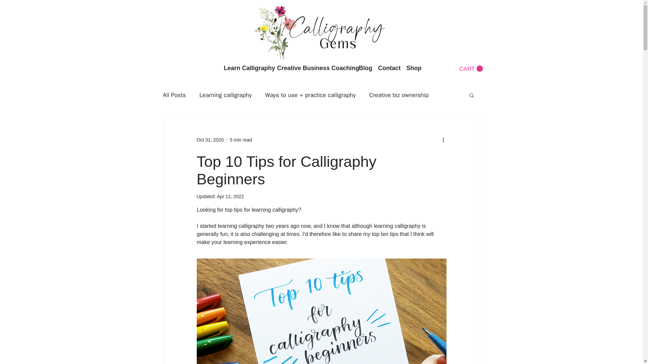  What do you see at coordinates (241, 140) in the screenshot?
I see `5 min read` at bounding box center [241, 140].